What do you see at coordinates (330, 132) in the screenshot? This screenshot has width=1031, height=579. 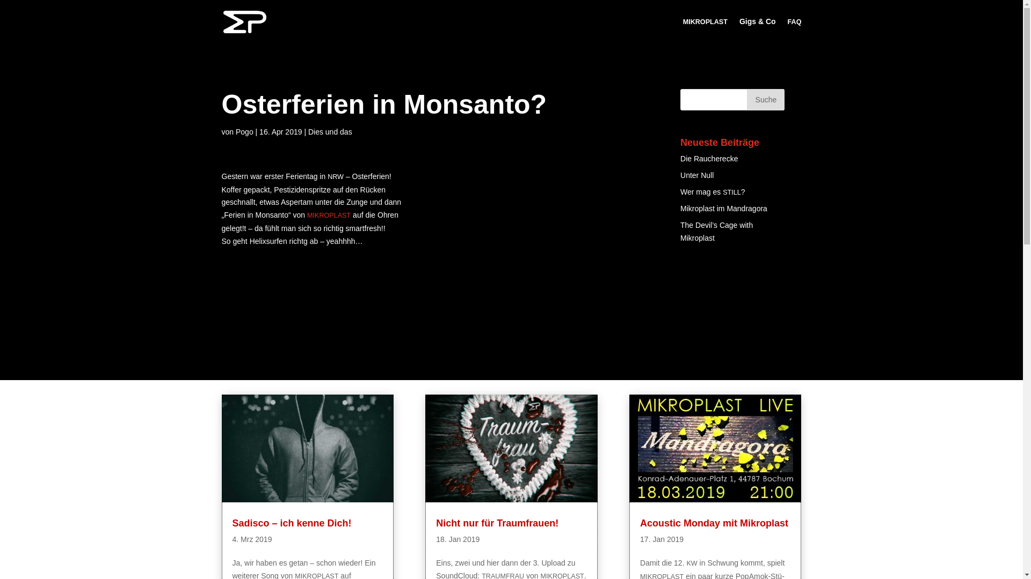 I see `Dies und das` at bounding box center [330, 132].